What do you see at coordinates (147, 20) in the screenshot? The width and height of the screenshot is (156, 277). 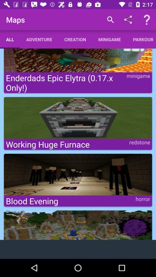 I see `information` at bounding box center [147, 20].